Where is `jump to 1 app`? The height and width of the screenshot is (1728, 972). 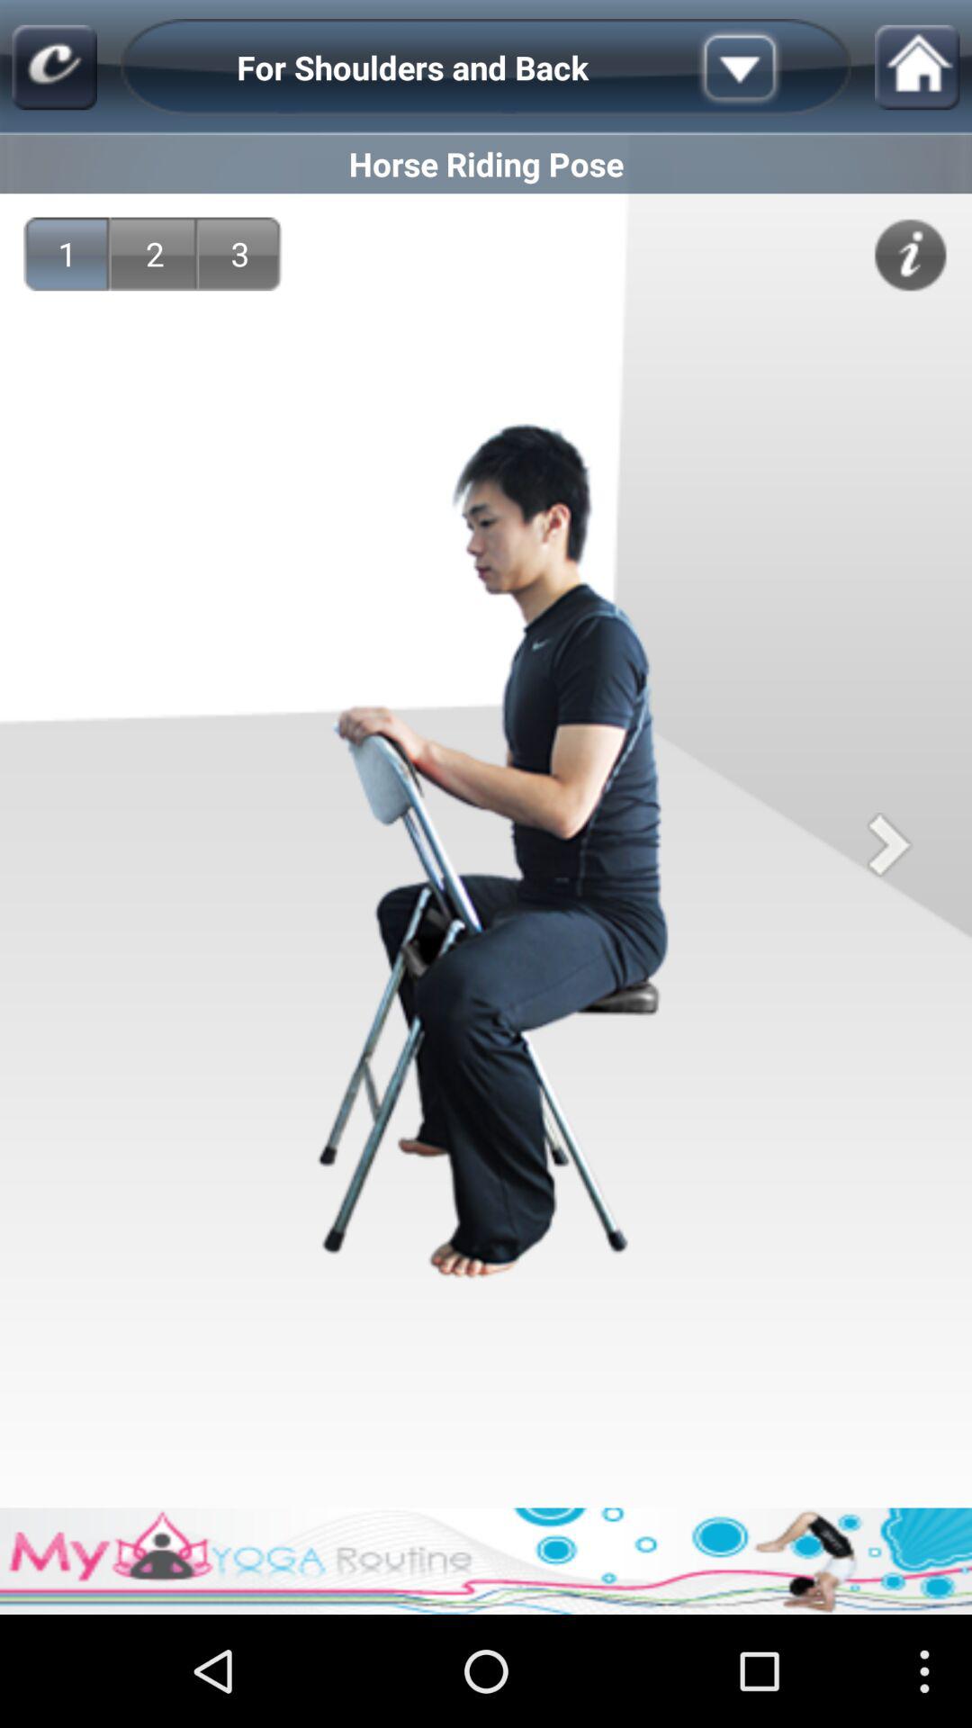 jump to 1 app is located at coordinates (67, 254).